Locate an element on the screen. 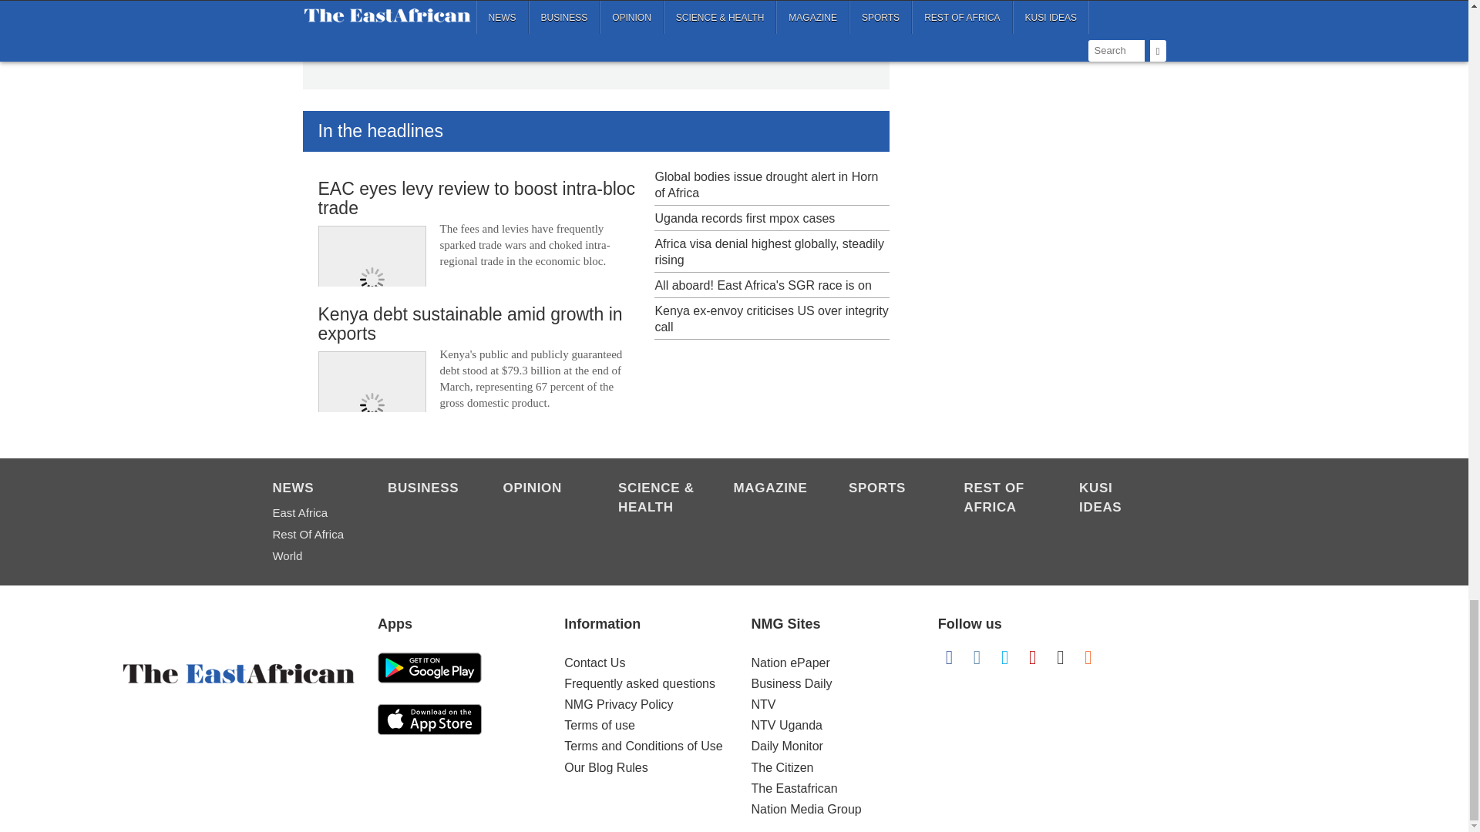 The height and width of the screenshot is (832, 1480). NMG Privacy Policy is located at coordinates (618, 704).